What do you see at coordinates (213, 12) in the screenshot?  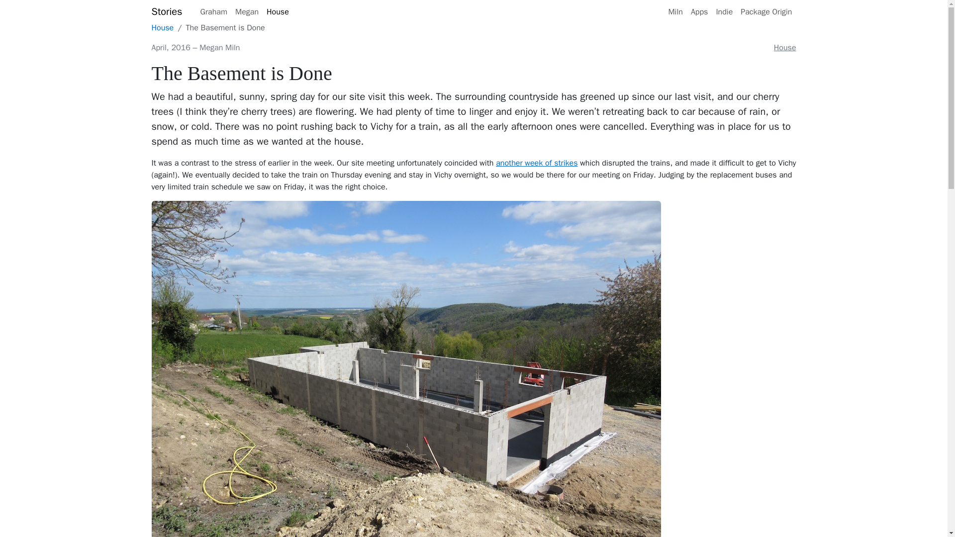 I see `Graham` at bounding box center [213, 12].